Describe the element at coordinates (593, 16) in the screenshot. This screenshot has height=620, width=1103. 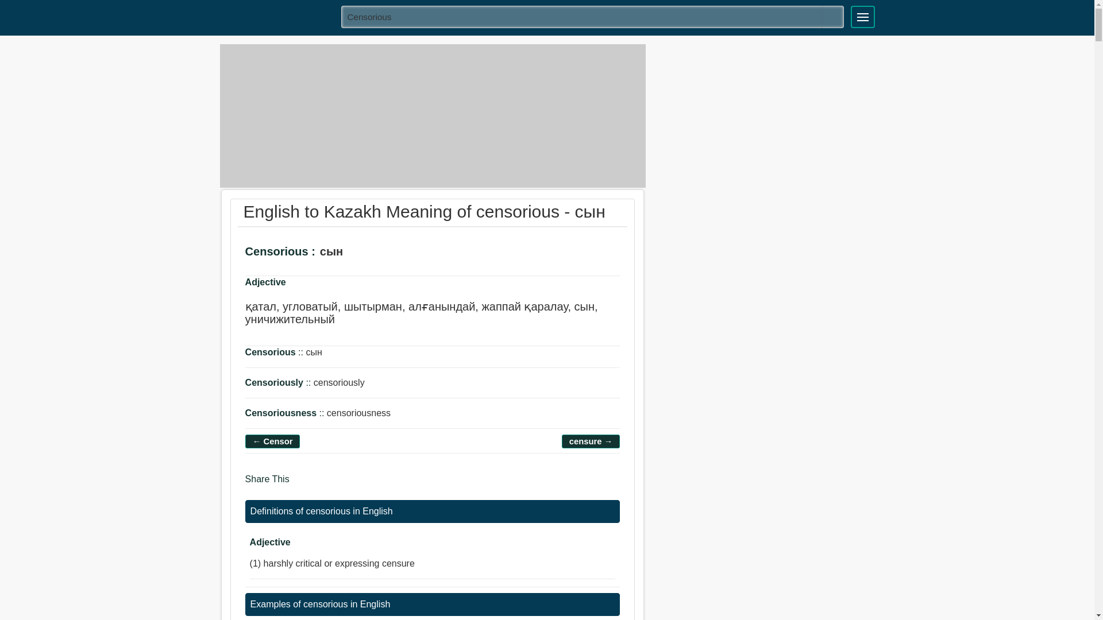
I see `censorious` at that location.